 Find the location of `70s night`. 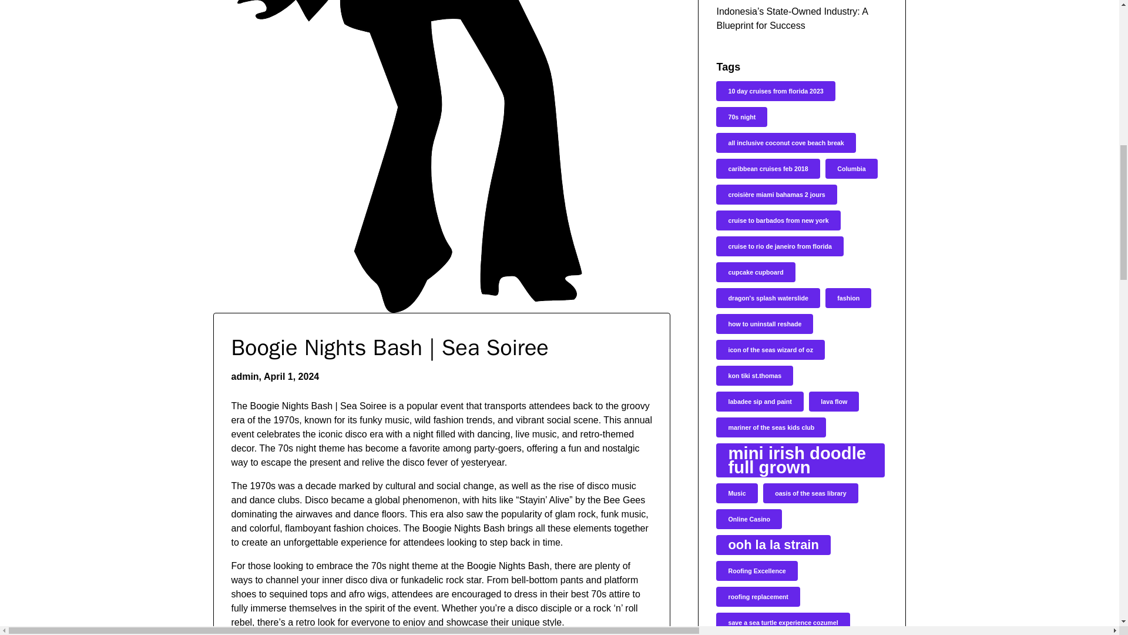

70s night is located at coordinates (741, 117).